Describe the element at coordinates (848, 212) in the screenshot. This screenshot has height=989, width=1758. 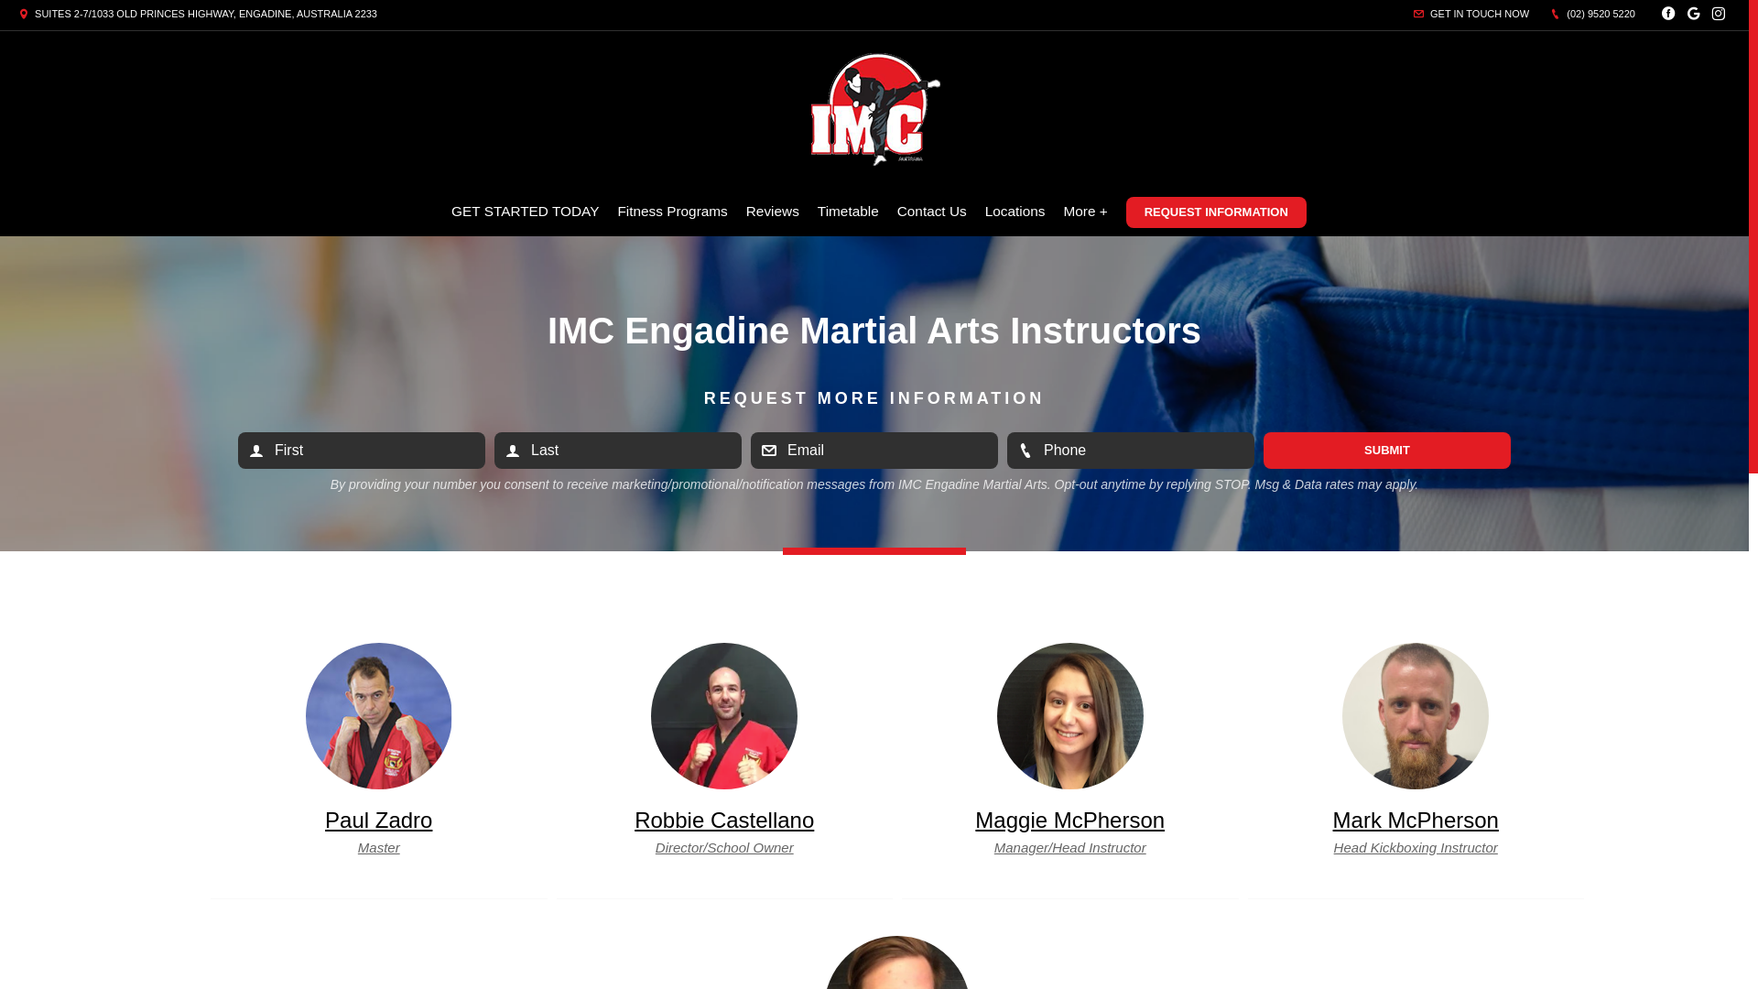
I see `Timetable` at that location.